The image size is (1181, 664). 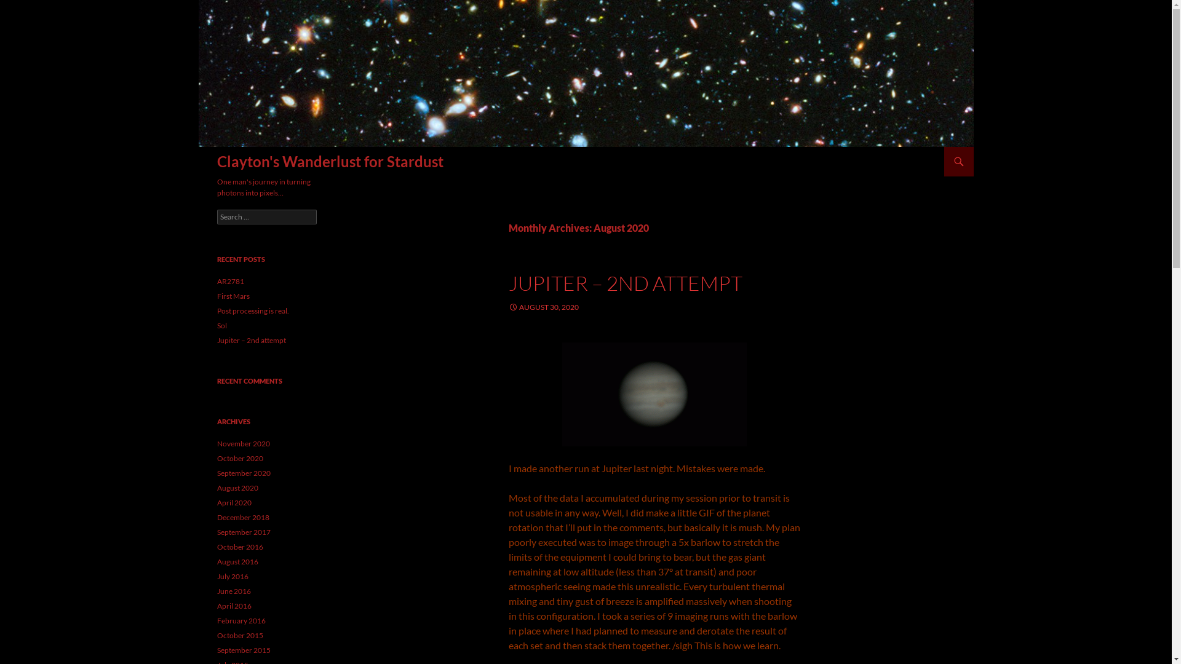 I want to click on AUGUST 30, 2020, so click(x=543, y=307).